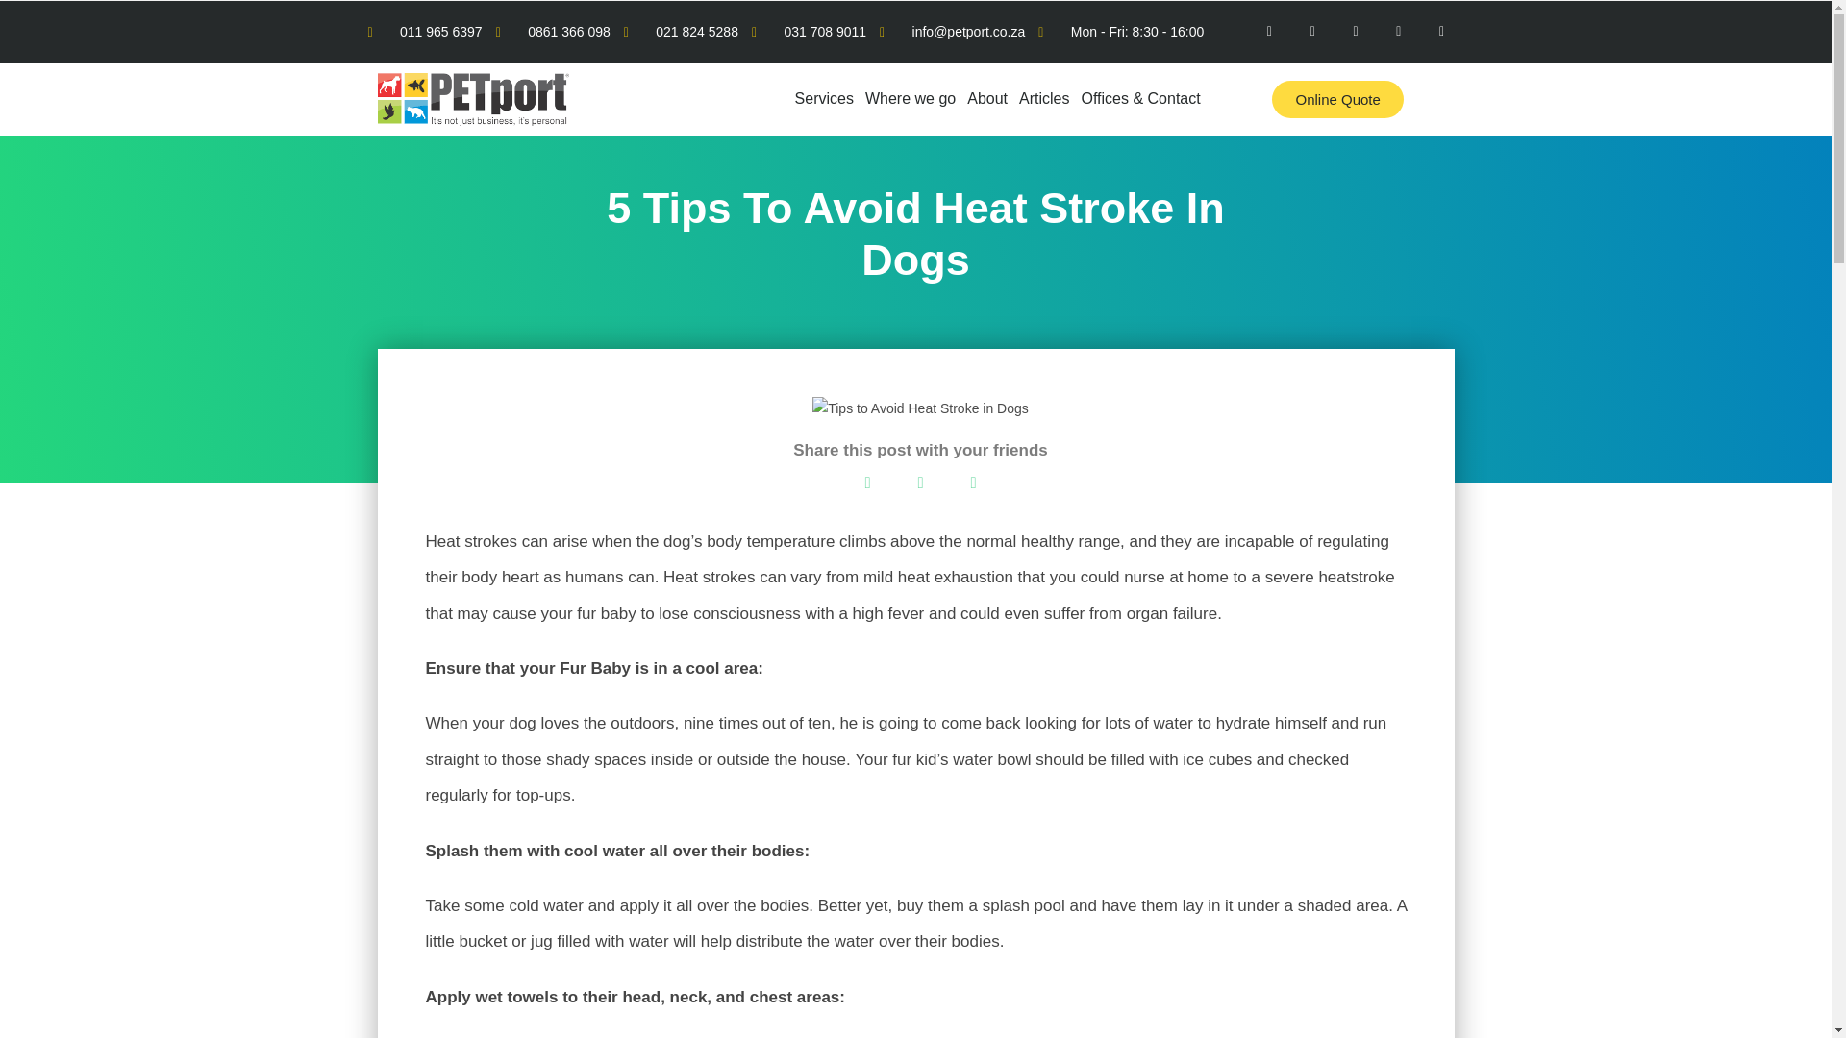  Describe the element at coordinates (919, 408) in the screenshot. I see `Tips to Avoid Heat Stroke in Dogs` at that location.